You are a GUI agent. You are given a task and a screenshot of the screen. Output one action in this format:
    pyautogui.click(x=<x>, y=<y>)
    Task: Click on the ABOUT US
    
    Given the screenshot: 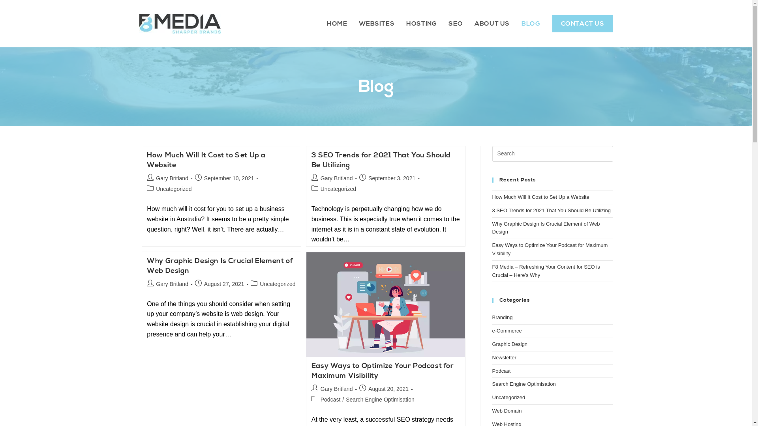 What is the action you would take?
    pyautogui.click(x=492, y=24)
    